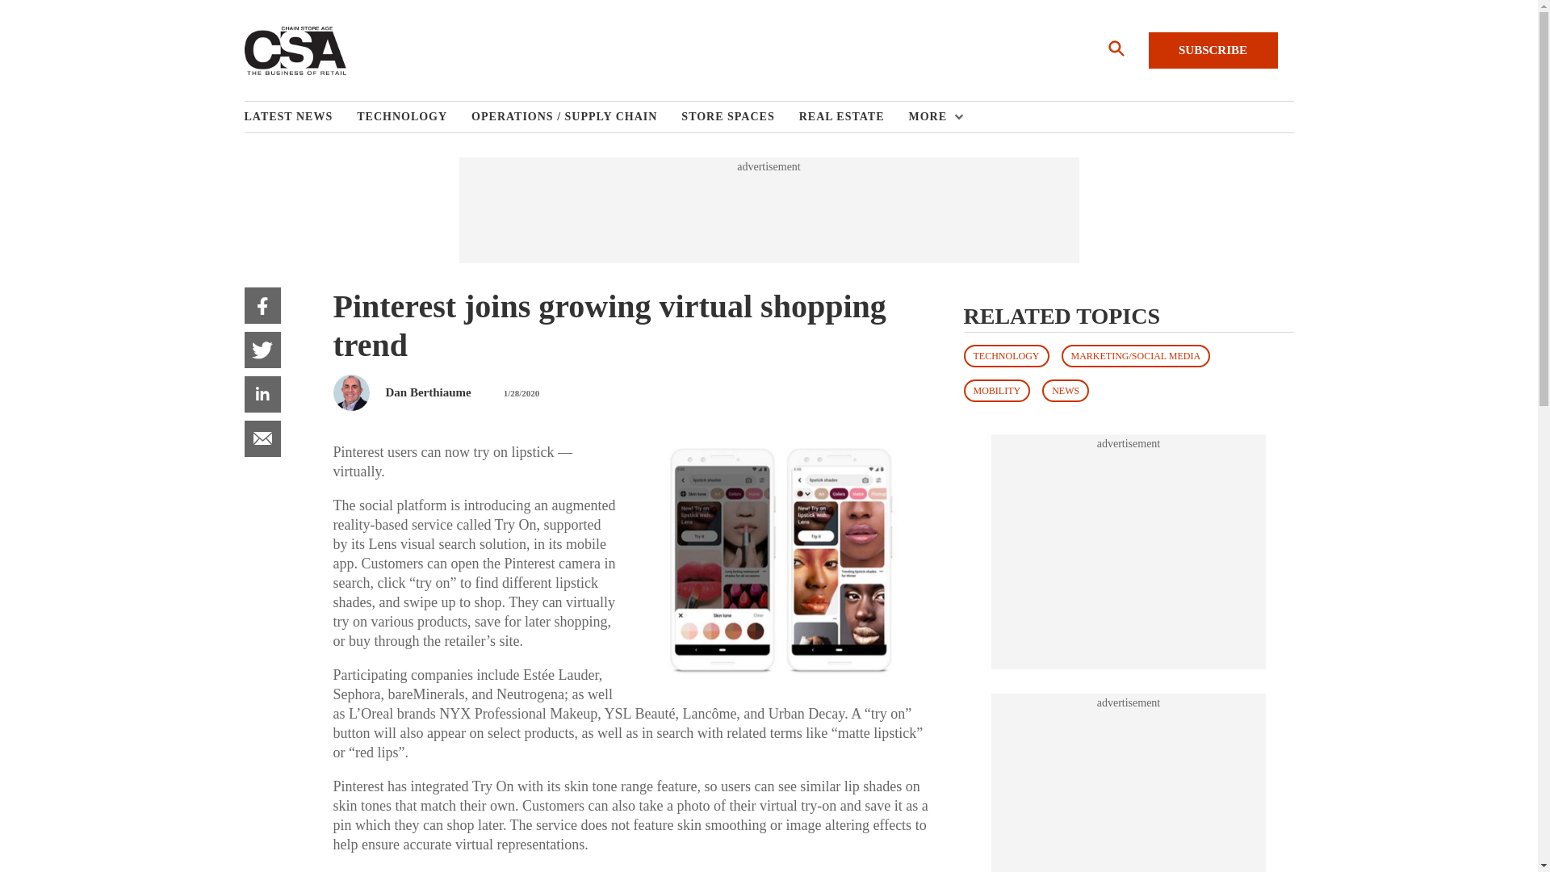  I want to click on MOBILITY, so click(997, 390).